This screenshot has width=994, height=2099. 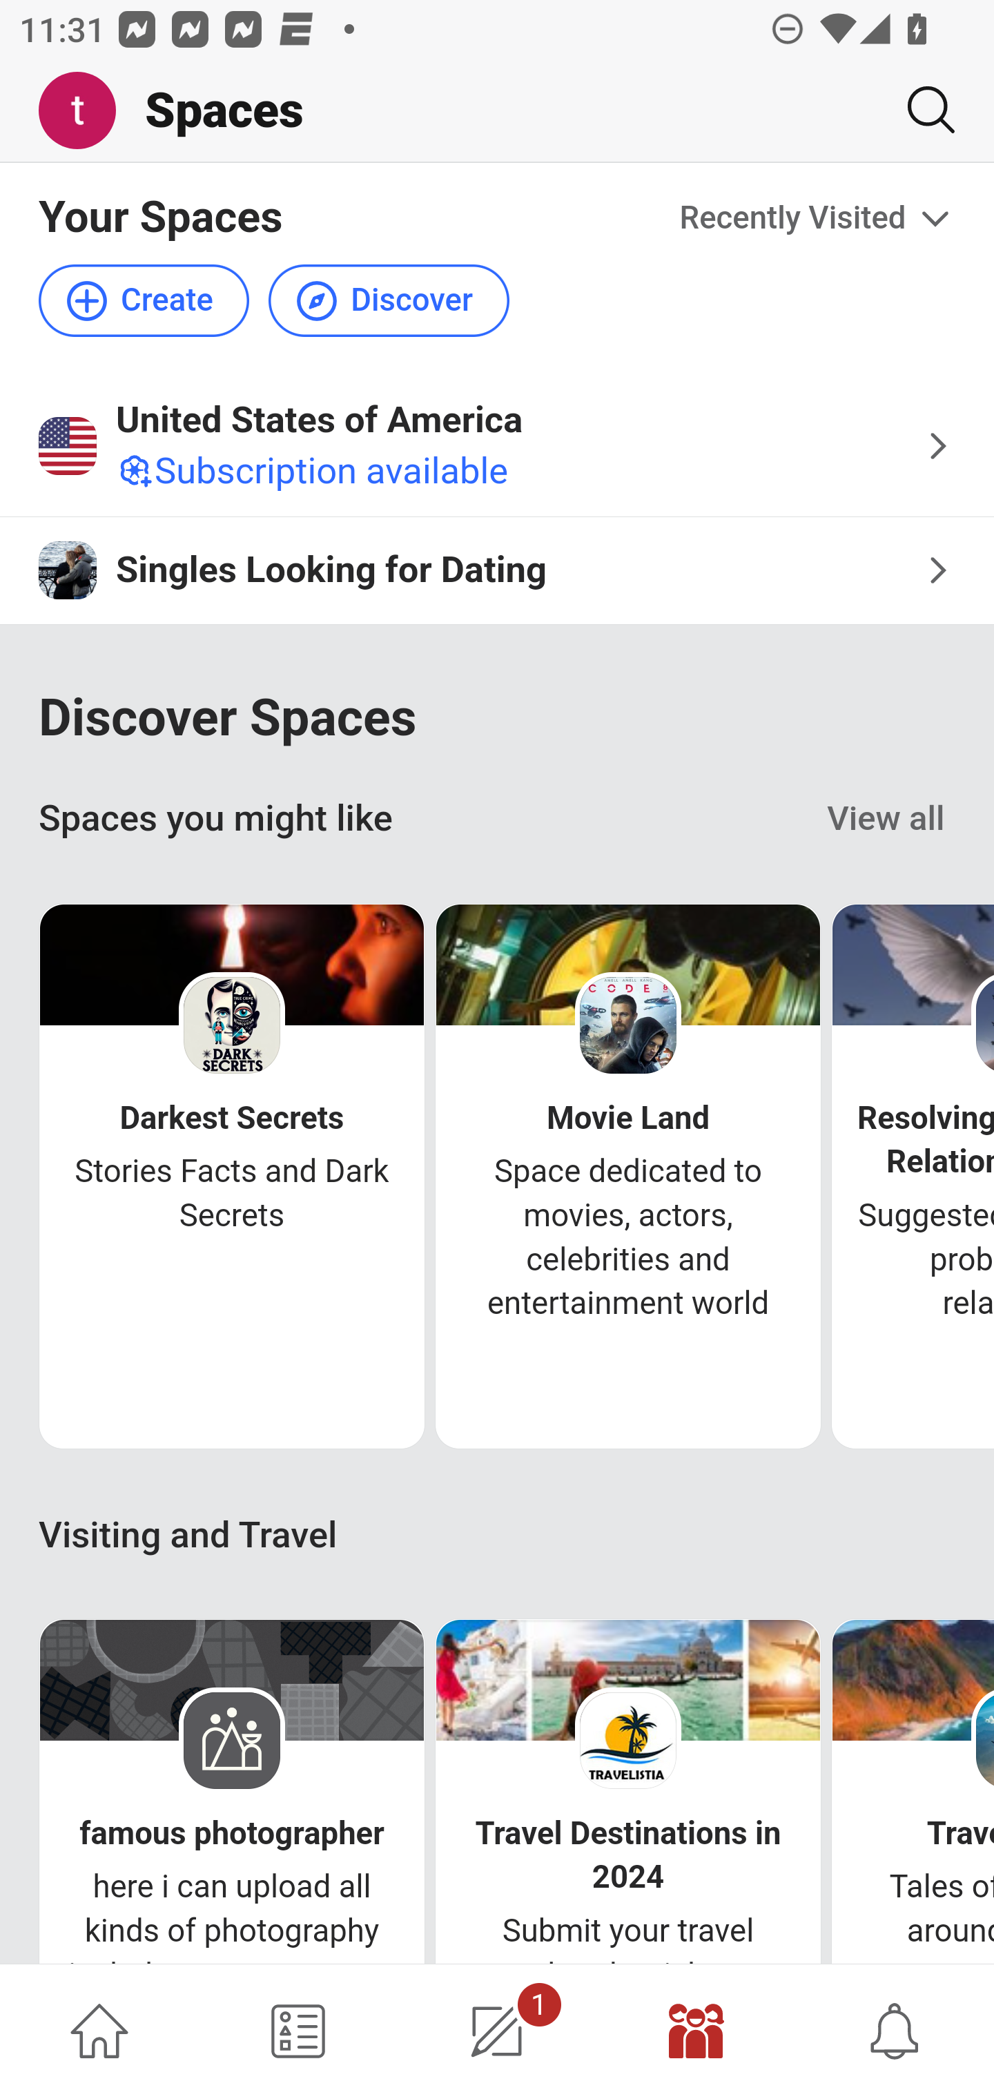 What do you see at coordinates (921, 110) in the screenshot?
I see `Search` at bounding box center [921, 110].